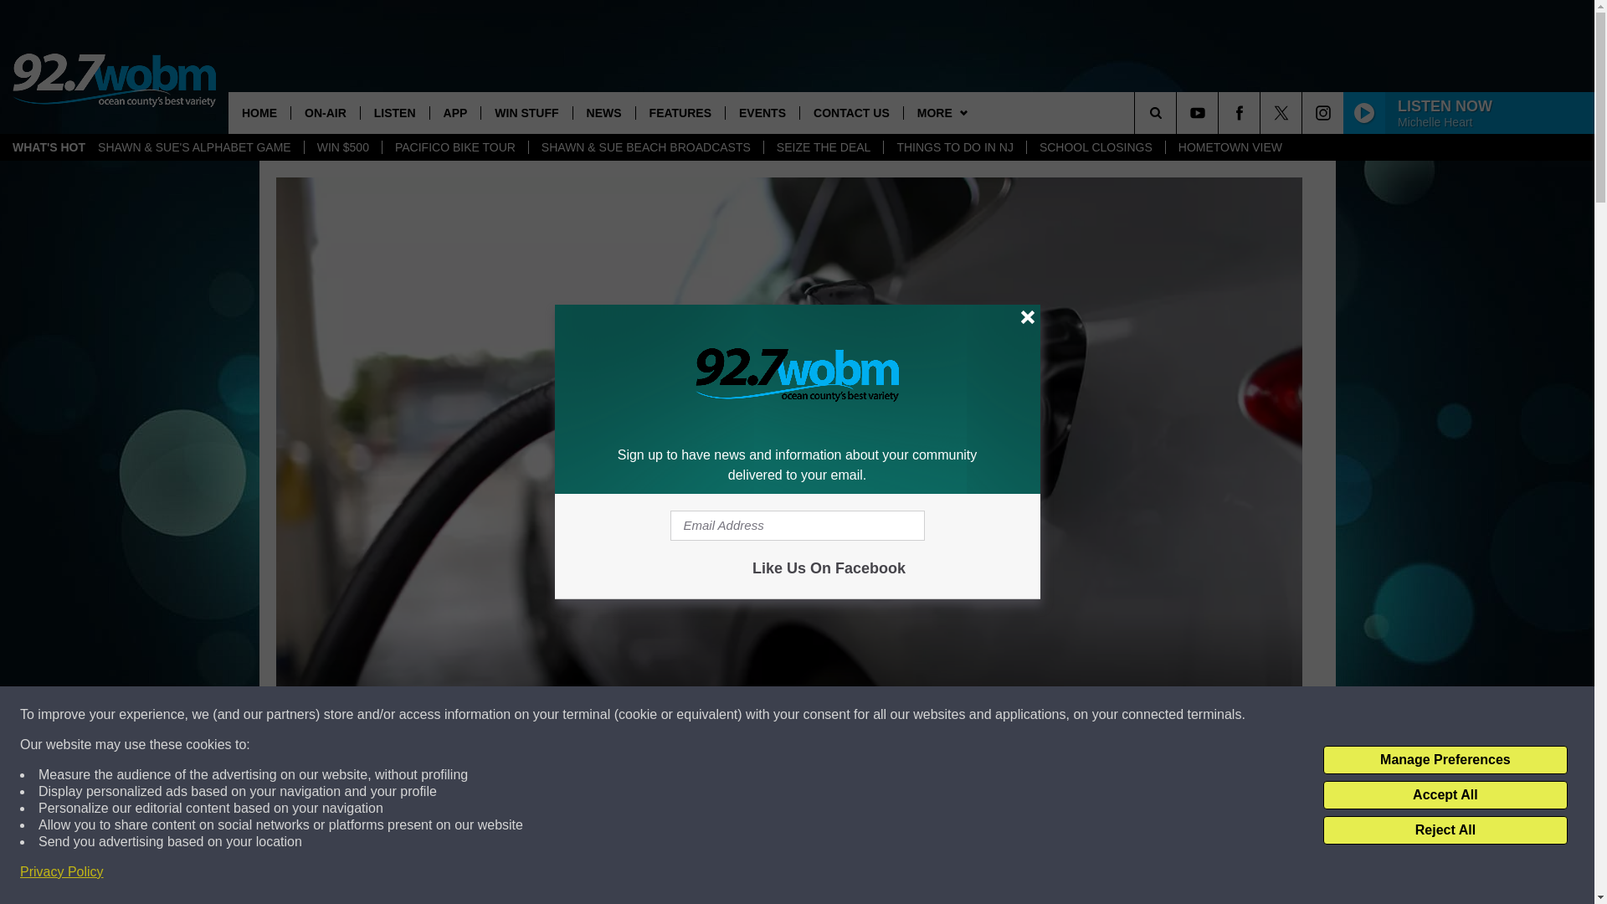  Describe the element at coordinates (1096, 147) in the screenshot. I see `SCHOOL CLOSINGS` at that location.